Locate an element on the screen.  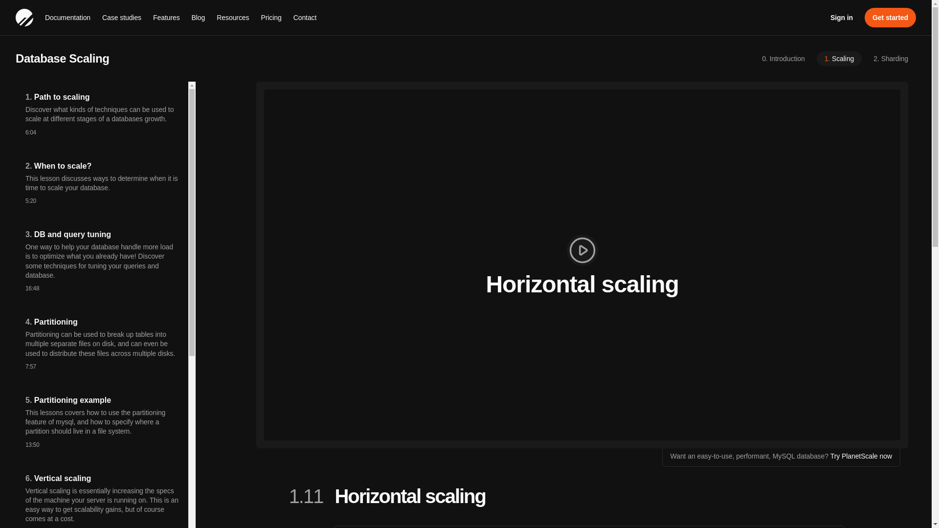
2. Sharding is located at coordinates (891, 59).